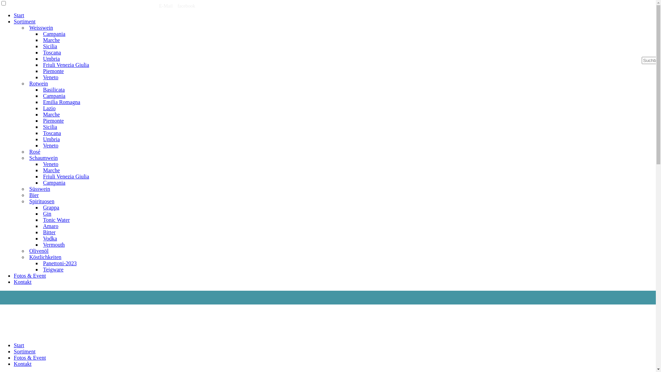 The image size is (661, 372). What do you see at coordinates (52, 114) in the screenshot?
I see `Marche` at bounding box center [52, 114].